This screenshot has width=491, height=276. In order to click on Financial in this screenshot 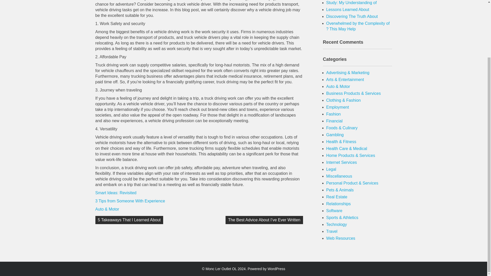, I will do `click(334, 121)`.